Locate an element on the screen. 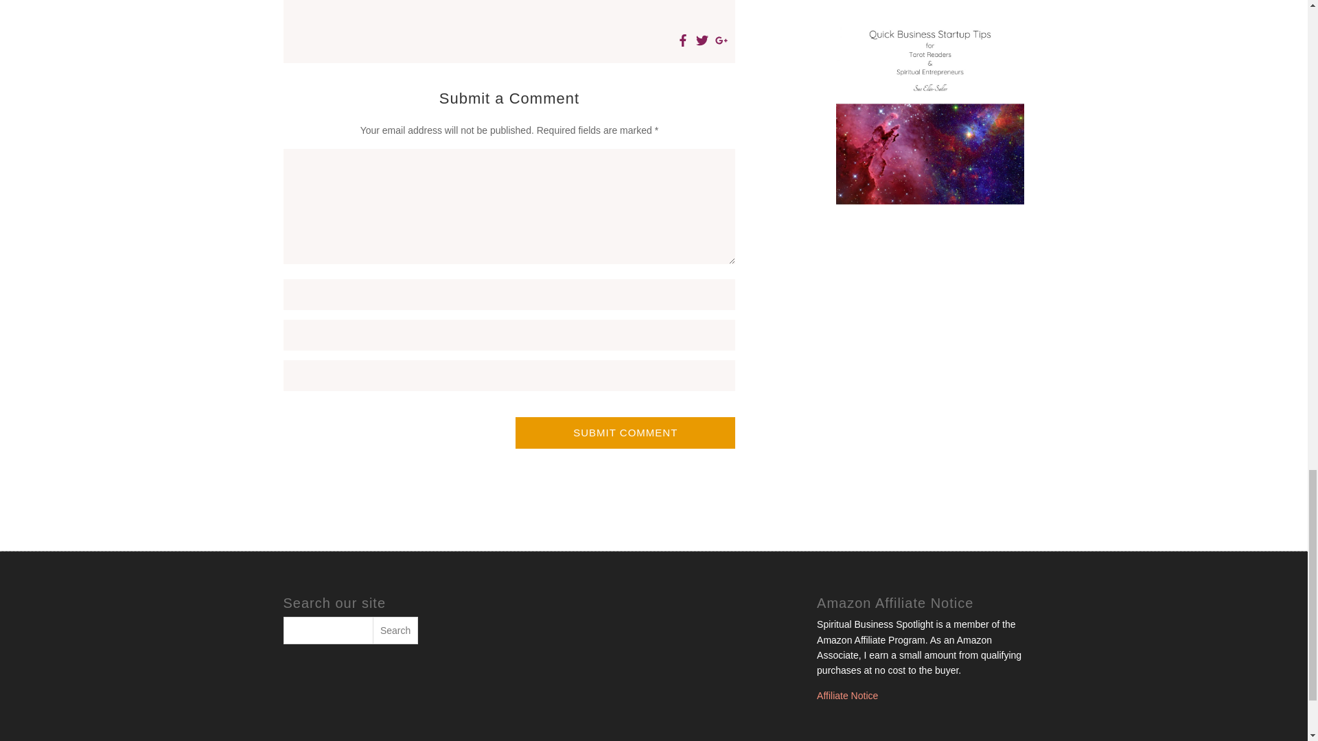 The width and height of the screenshot is (1318, 741). Submit Comment is located at coordinates (625, 433).